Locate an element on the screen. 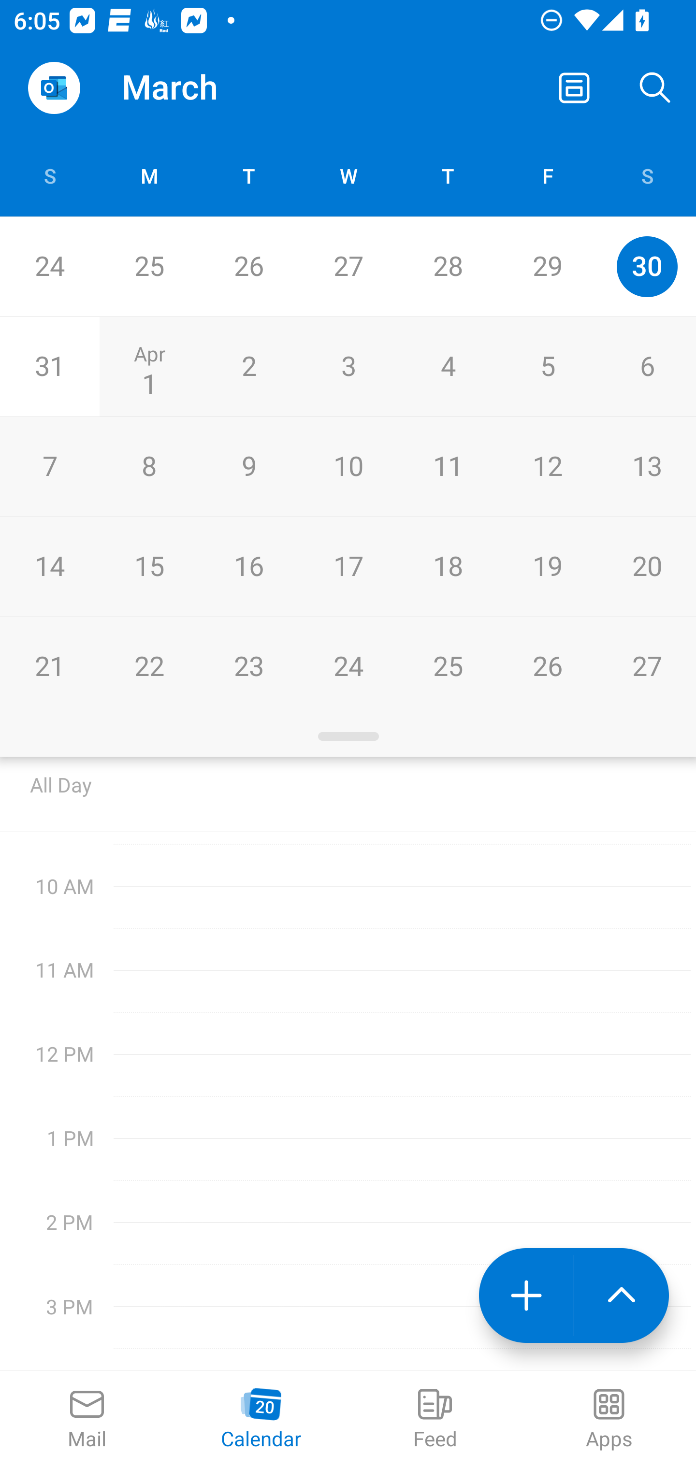 The height and width of the screenshot is (1469, 696). 8 Monday, April 8 is located at coordinates (149, 467).